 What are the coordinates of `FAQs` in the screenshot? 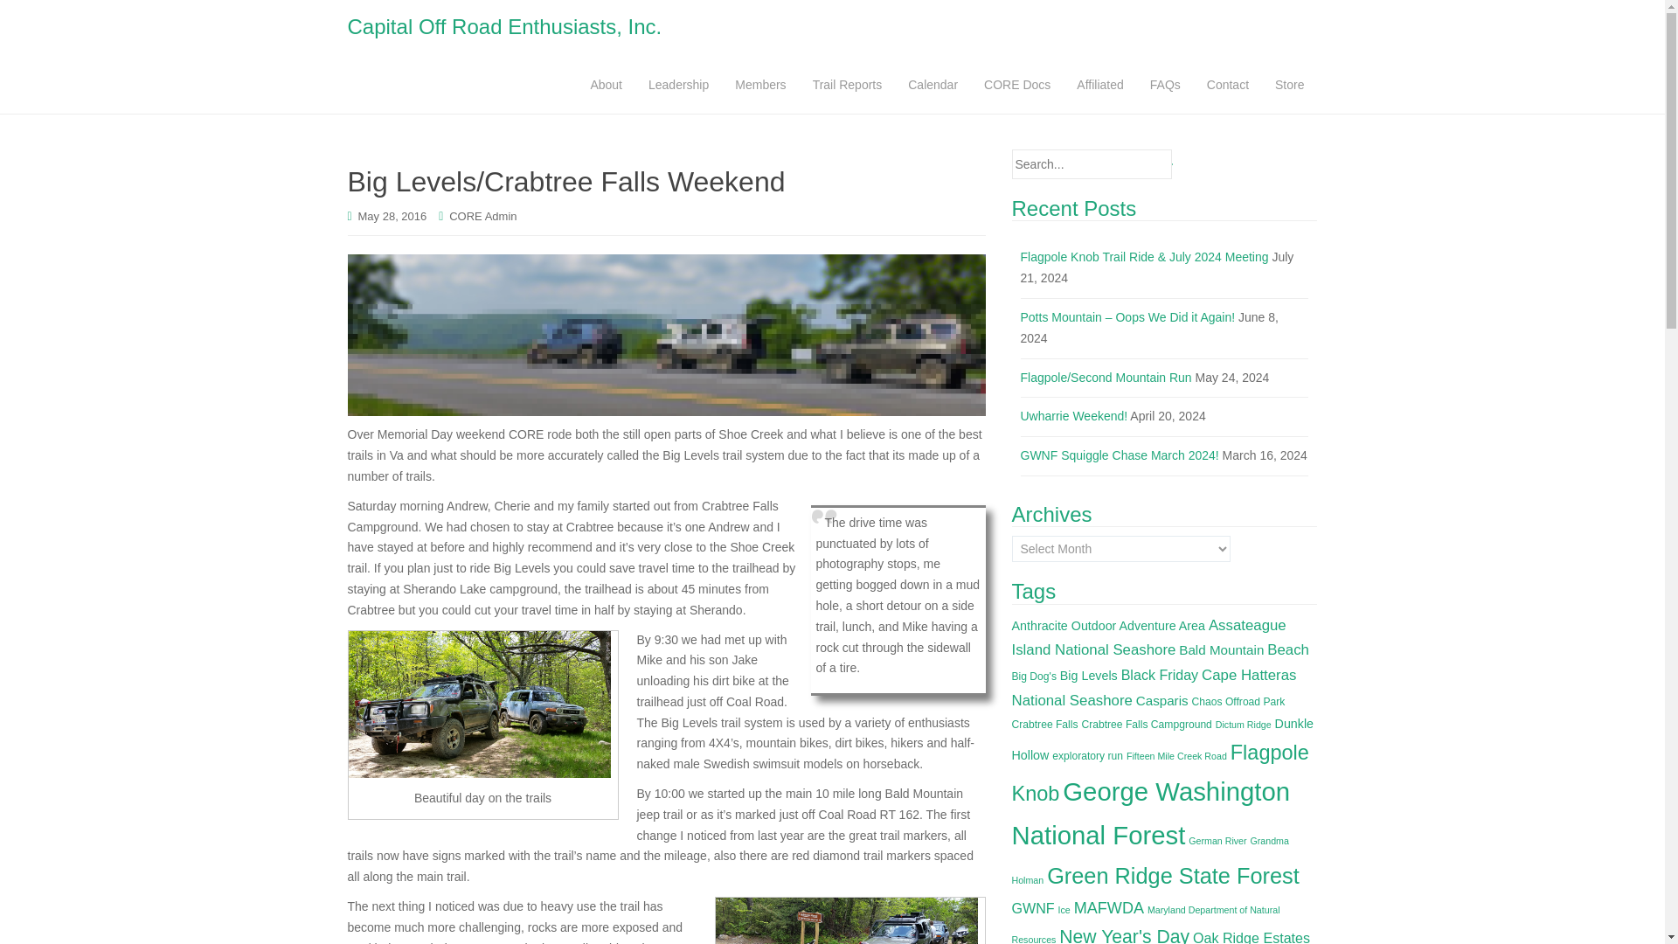 It's located at (1165, 84).